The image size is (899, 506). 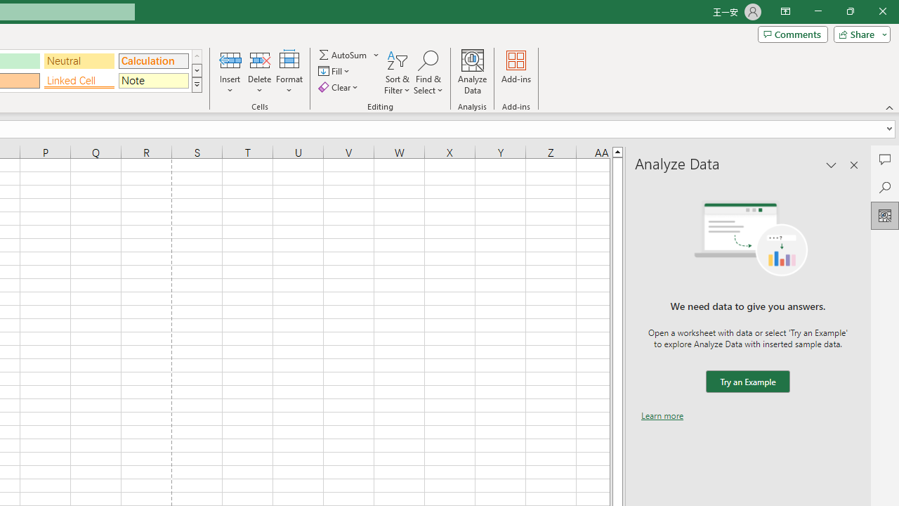 What do you see at coordinates (260, 72) in the screenshot?
I see `Delete` at bounding box center [260, 72].